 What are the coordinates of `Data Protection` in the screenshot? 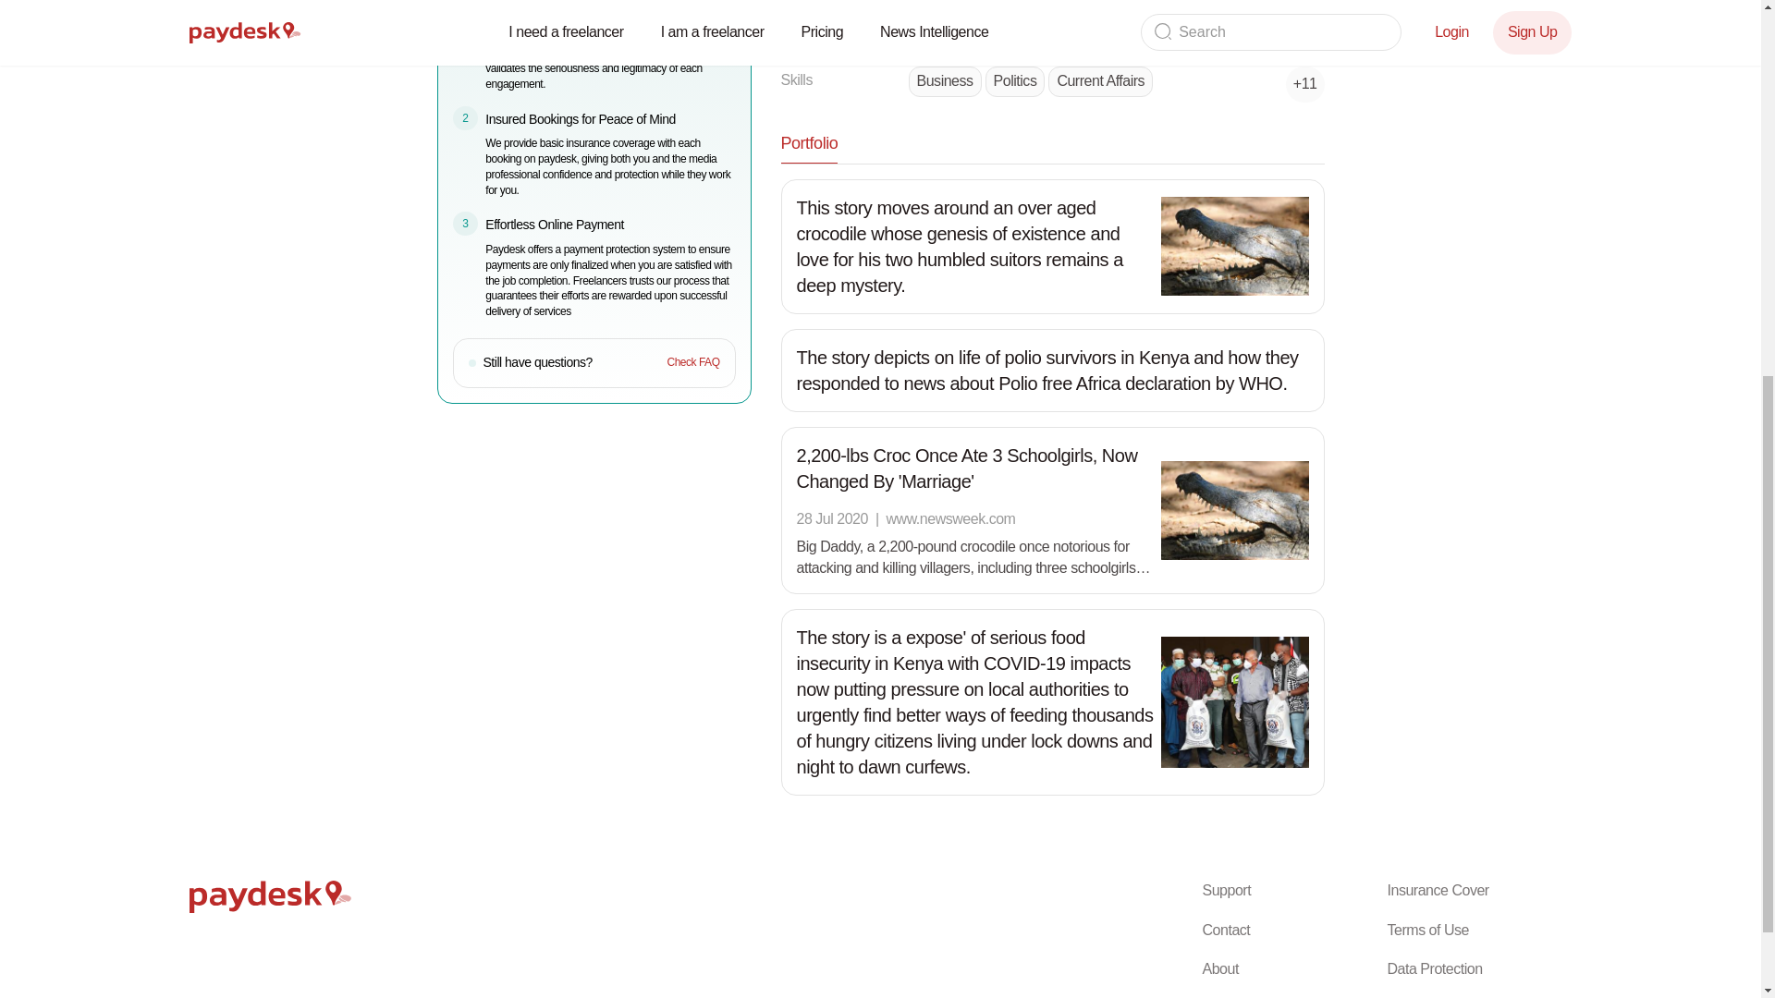 It's located at (1478, 968).